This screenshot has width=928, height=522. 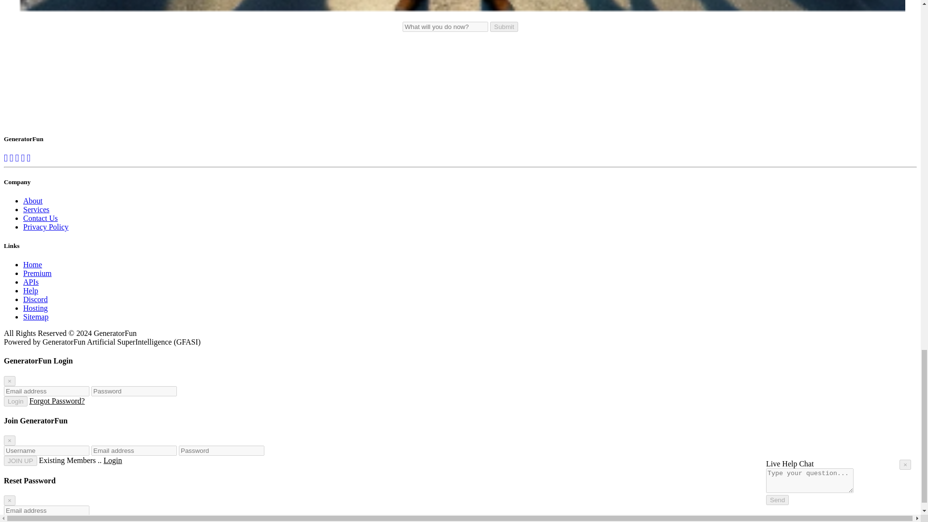 I want to click on APIs, so click(x=31, y=281).